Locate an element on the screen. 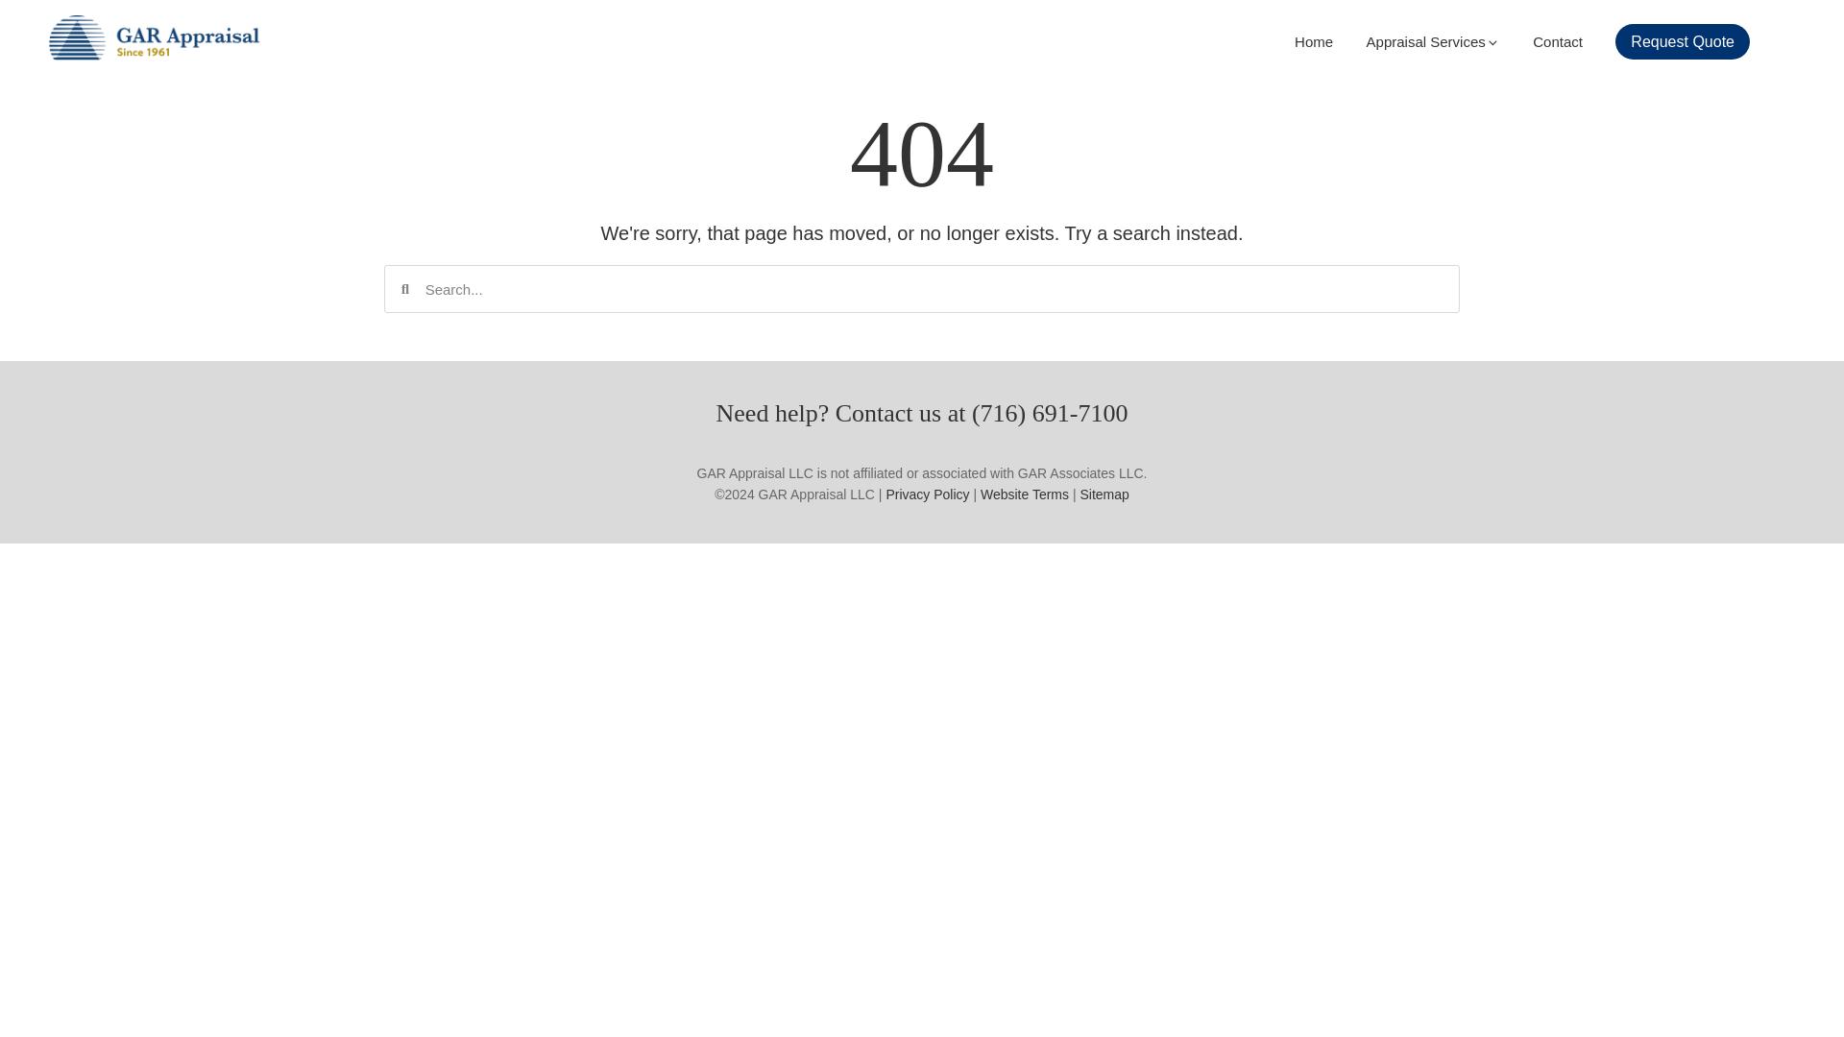 The width and height of the screenshot is (1844, 1037). Contact is located at coordinates (1557, 40).